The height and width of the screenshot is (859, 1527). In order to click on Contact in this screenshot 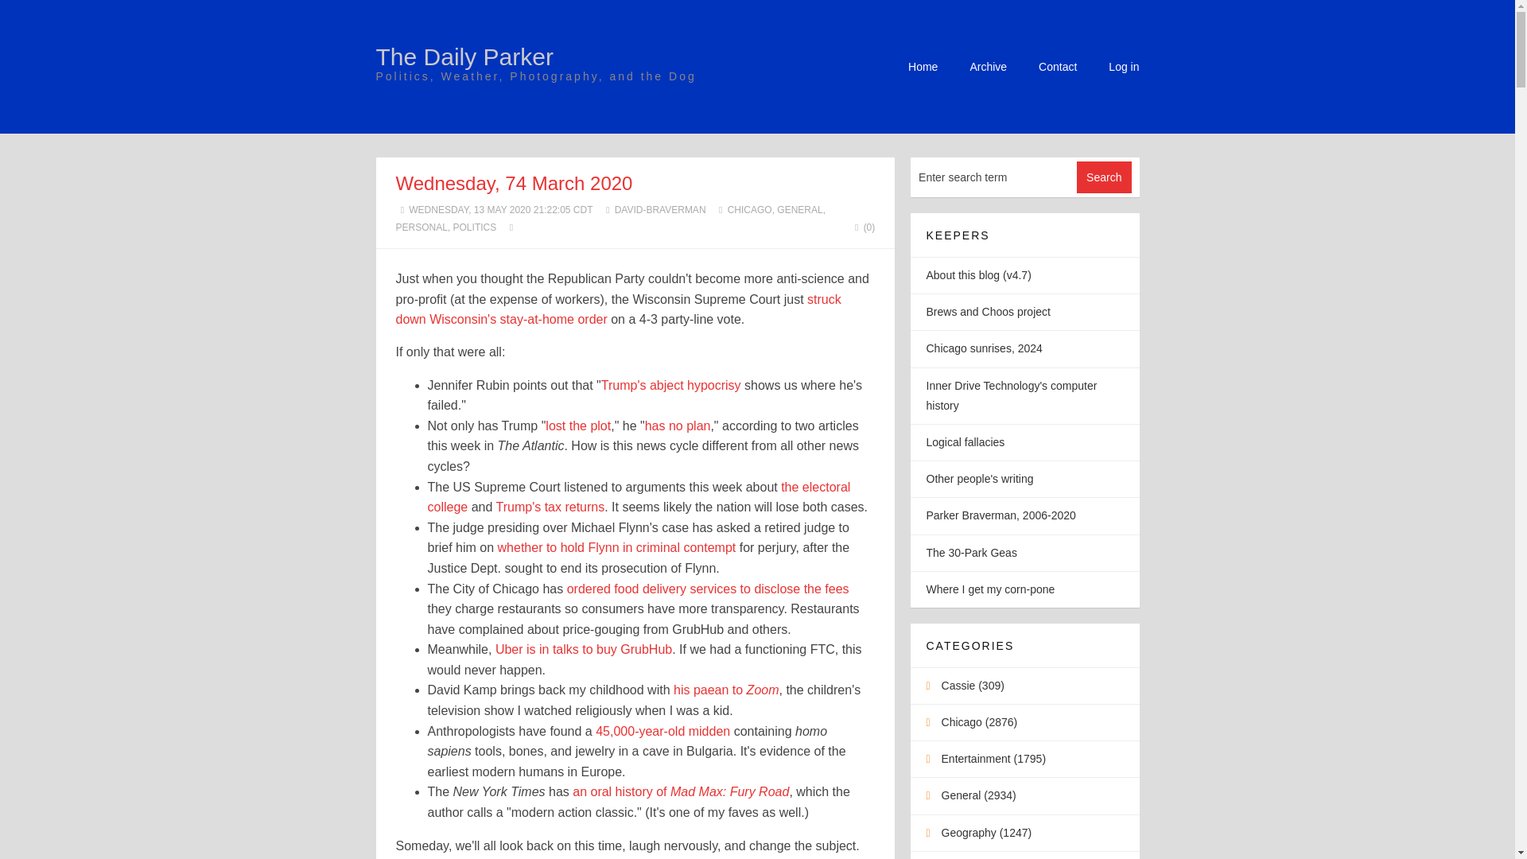, I will do `click(1057, 66)`.